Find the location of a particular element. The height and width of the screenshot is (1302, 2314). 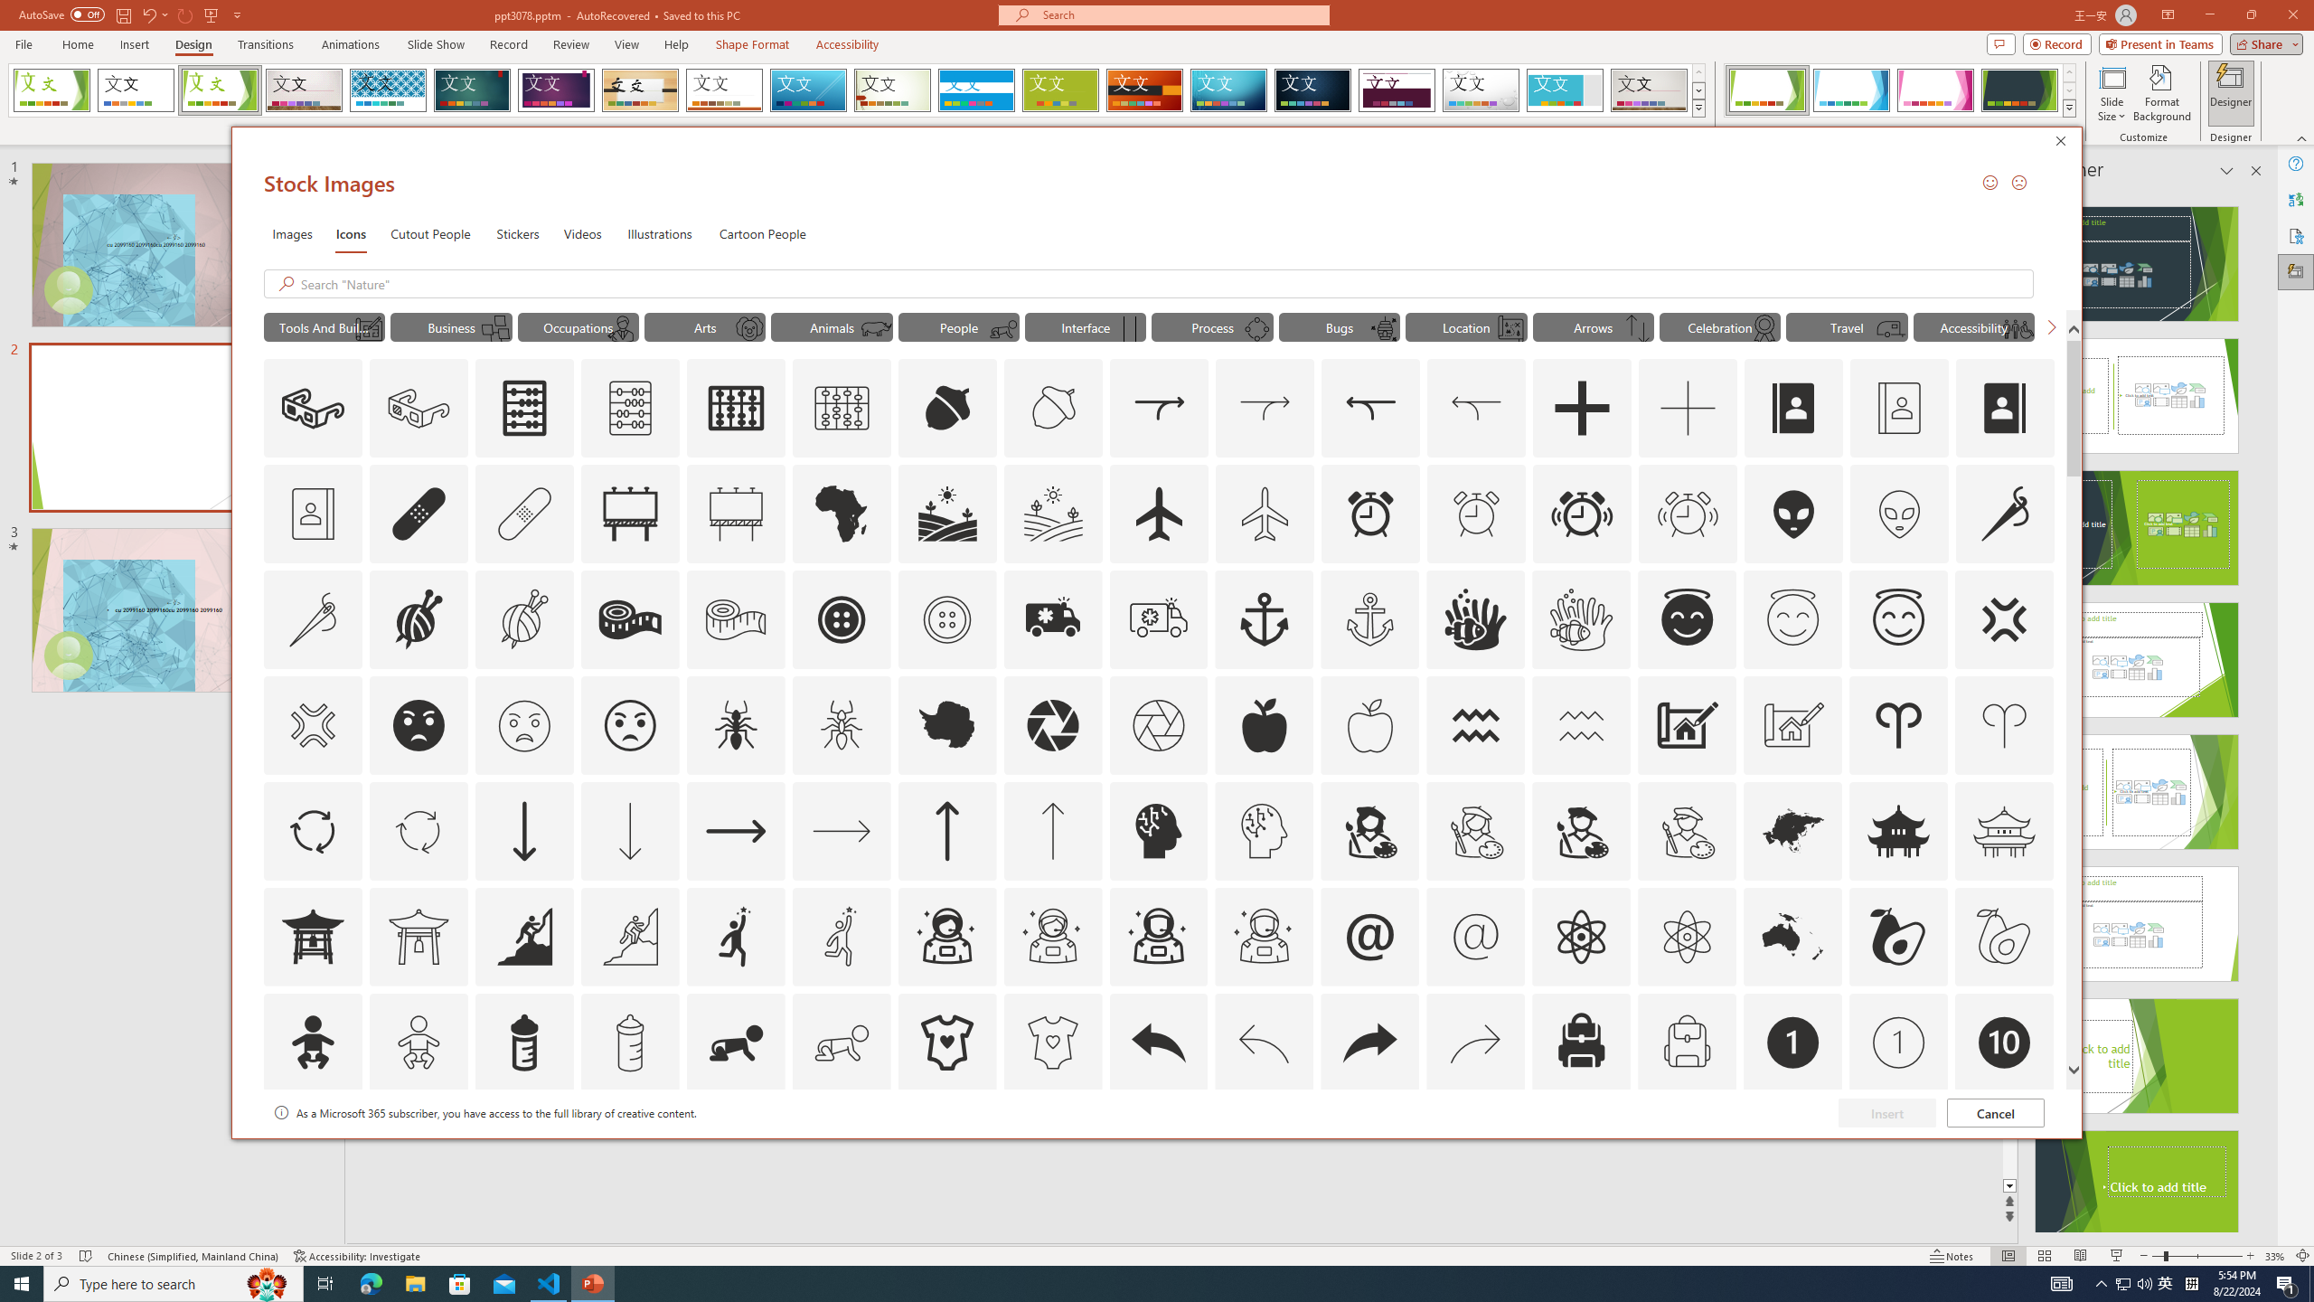

AutomationID: Icons_Agriculture_M is located at coordinates (1054, 514).